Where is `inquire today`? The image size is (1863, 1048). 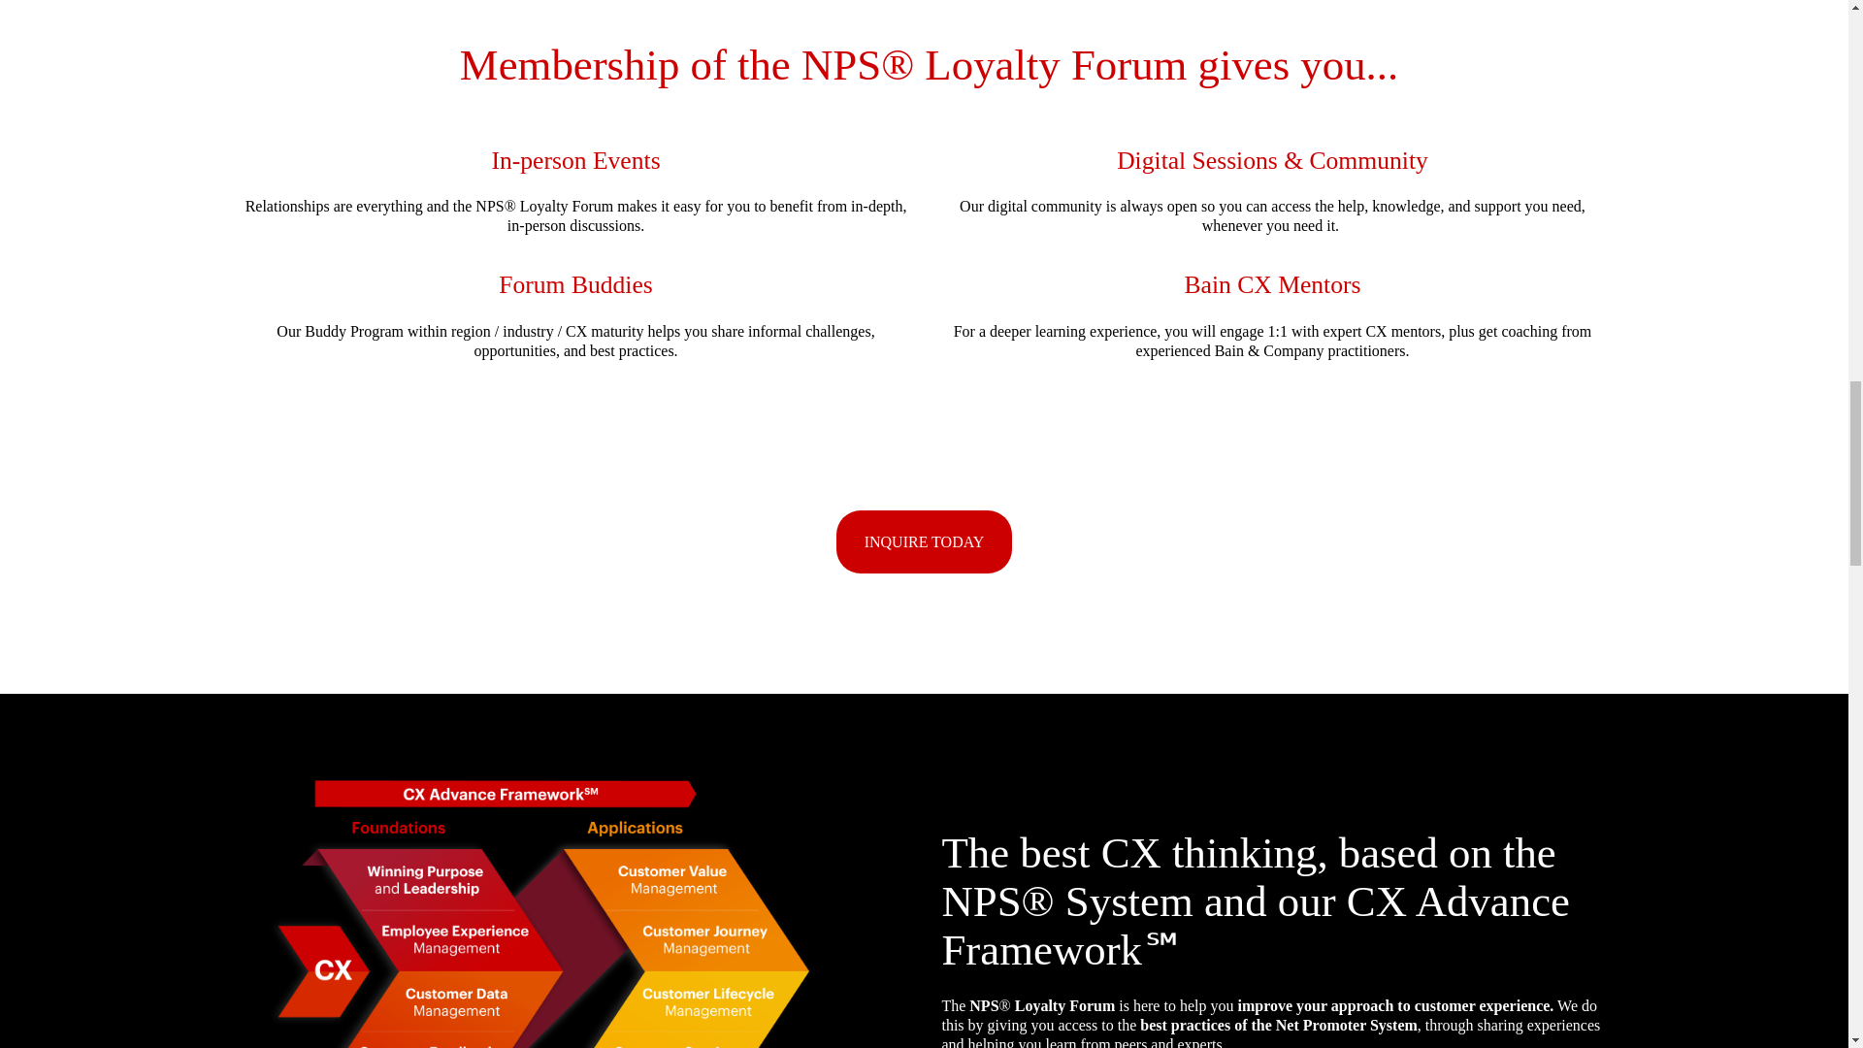
inquire today is located at coordinates (924, 541).